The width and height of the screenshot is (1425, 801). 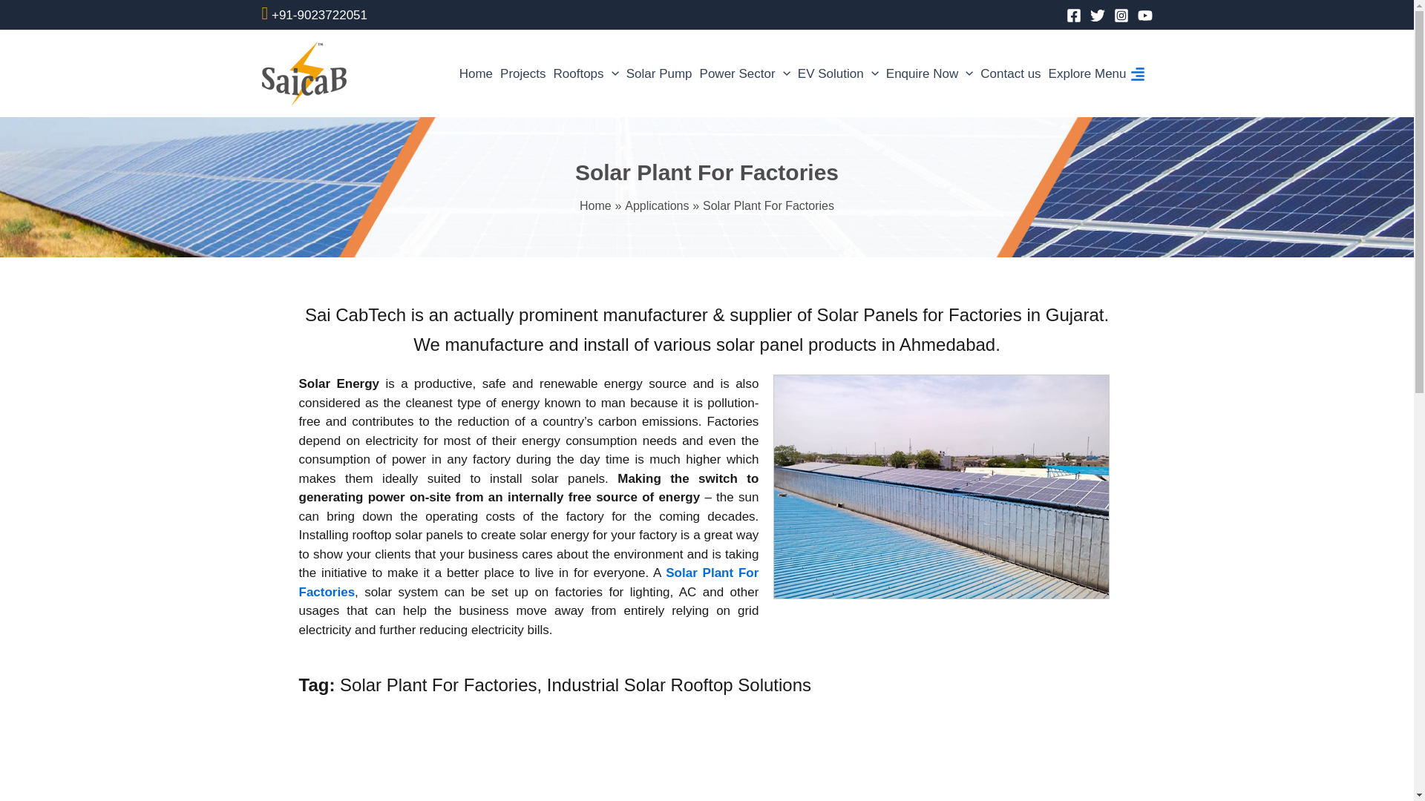 I want to click on Solar Pump, so click(x=659, y=73).